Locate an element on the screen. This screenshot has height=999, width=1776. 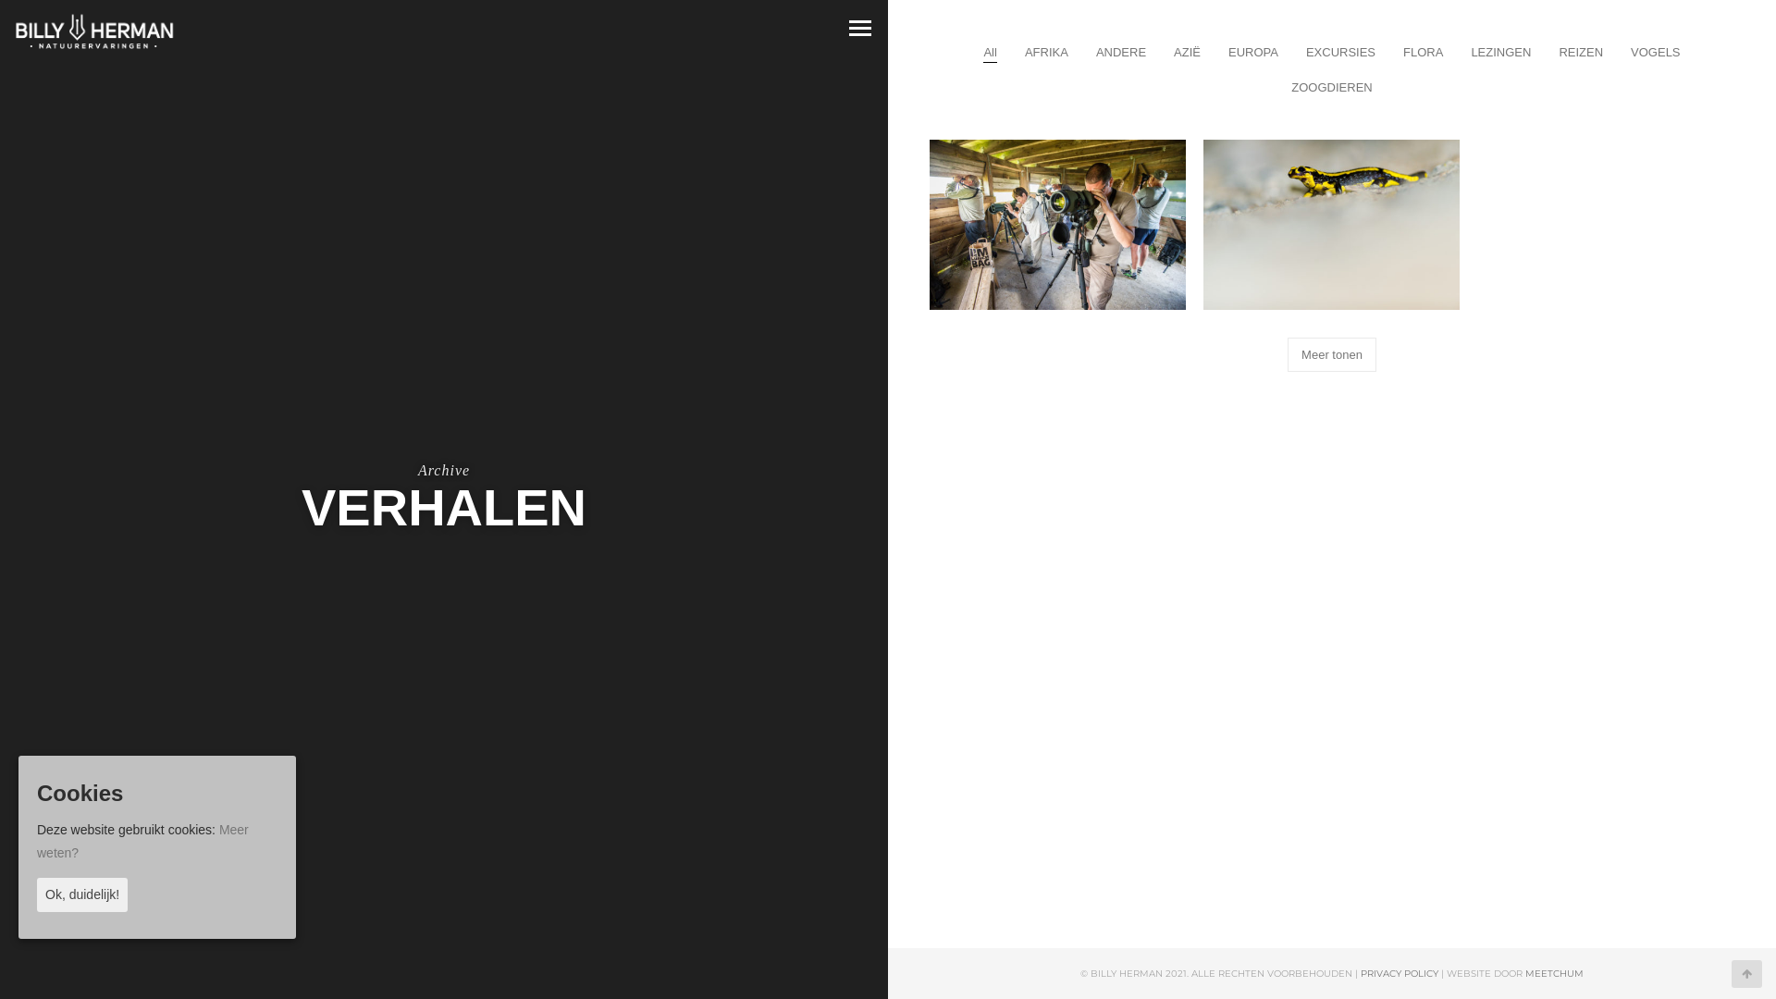
LEZINGEN is located at coordinates (1500, 52).